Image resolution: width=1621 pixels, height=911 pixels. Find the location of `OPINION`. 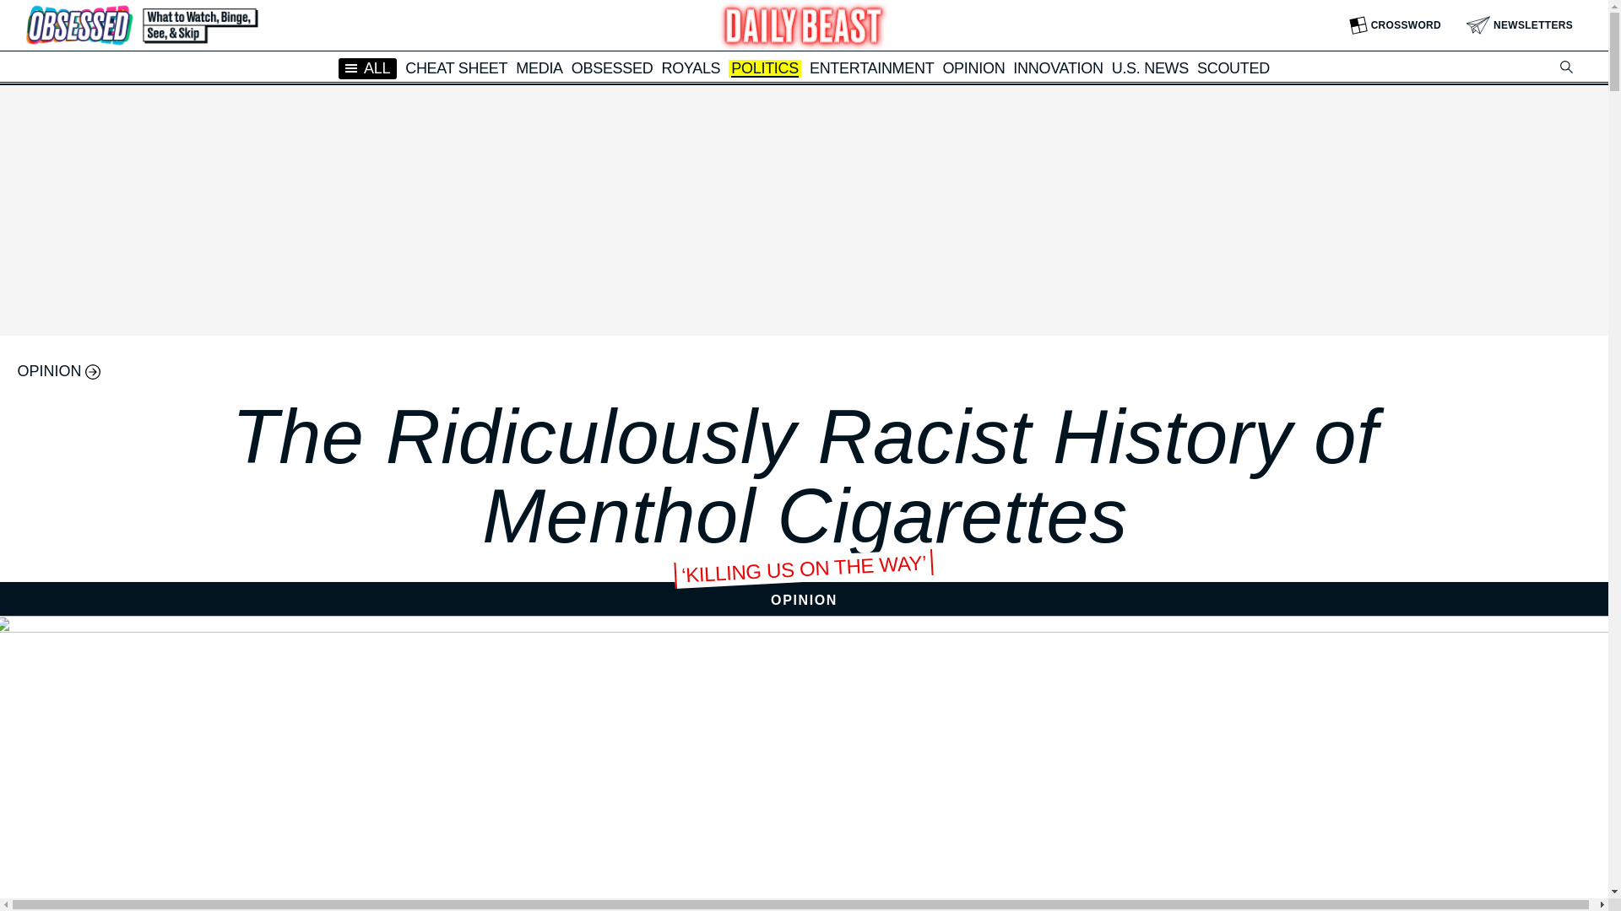

OPINION is located at coordinates (973, 67).